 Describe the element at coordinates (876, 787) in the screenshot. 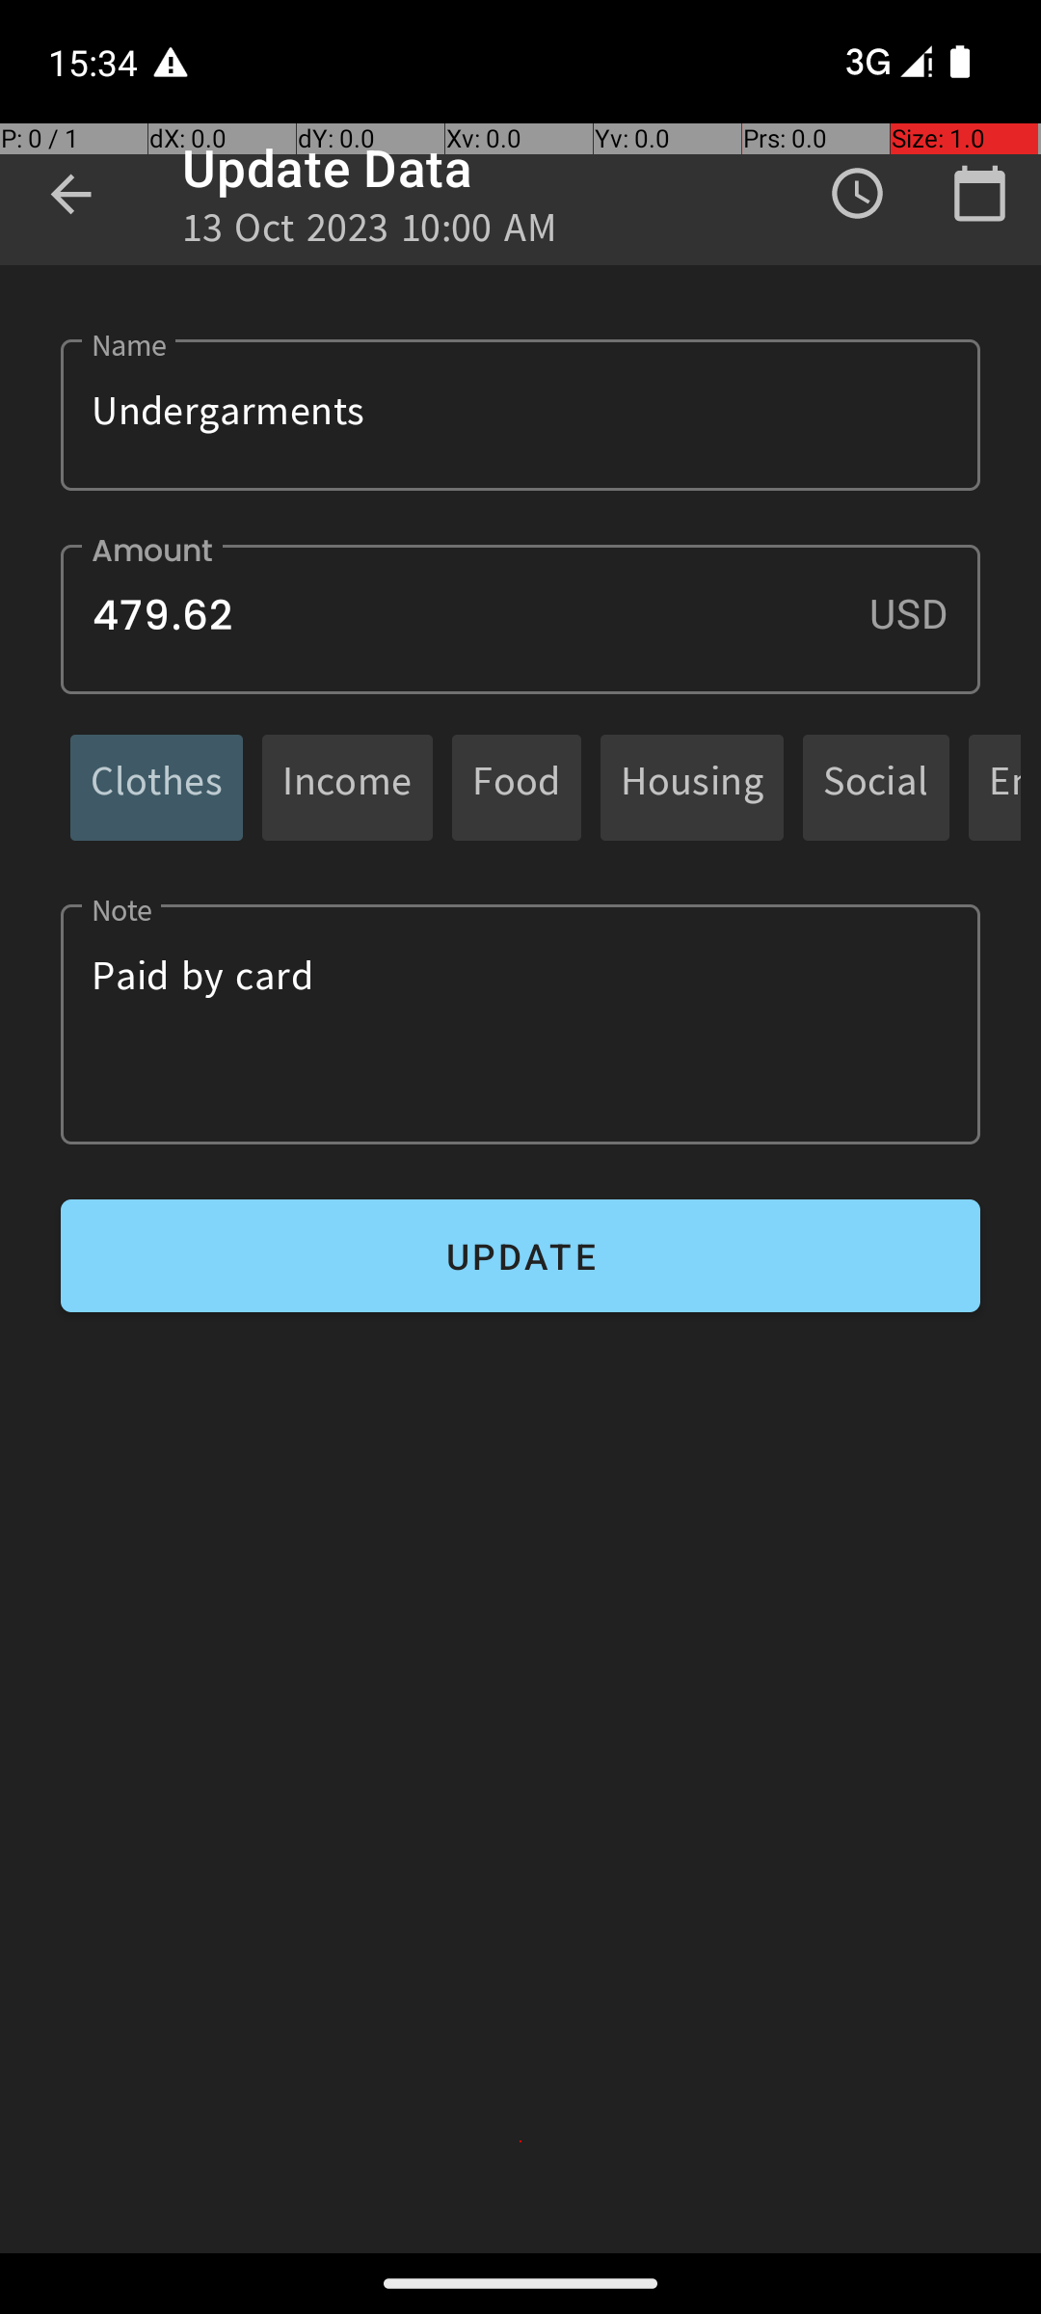

I see `Social` at that location.